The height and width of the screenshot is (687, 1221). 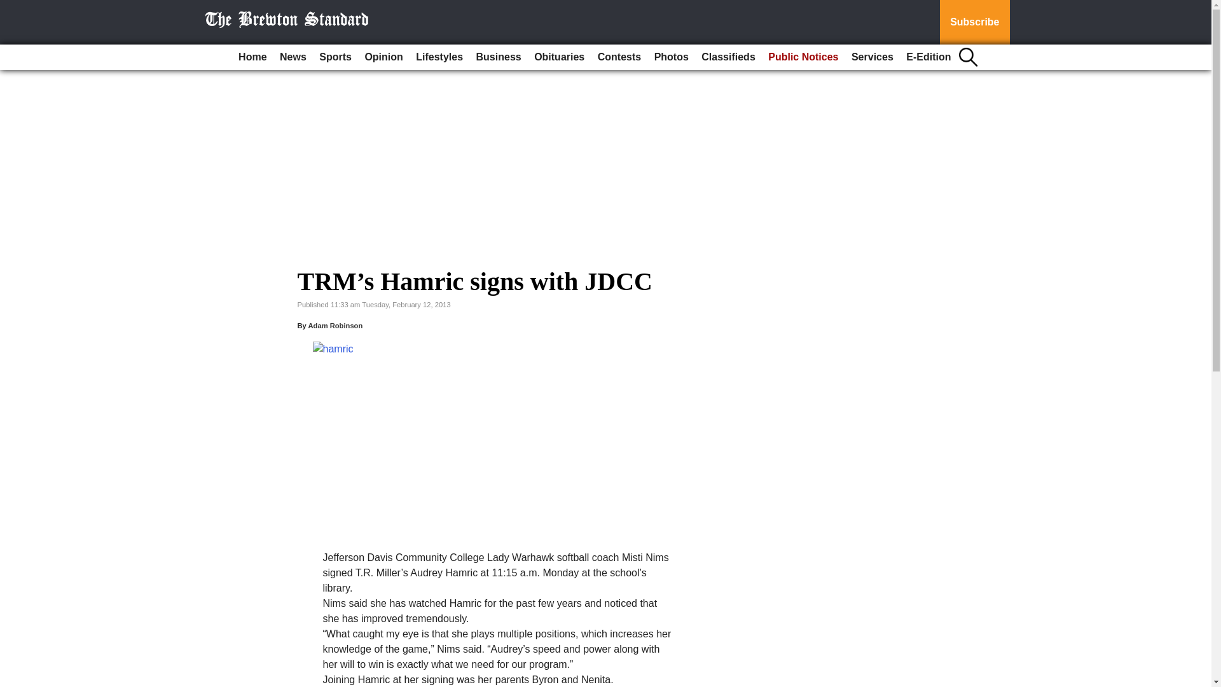 I want to click on Subscribe, so click(x=974, y=22).